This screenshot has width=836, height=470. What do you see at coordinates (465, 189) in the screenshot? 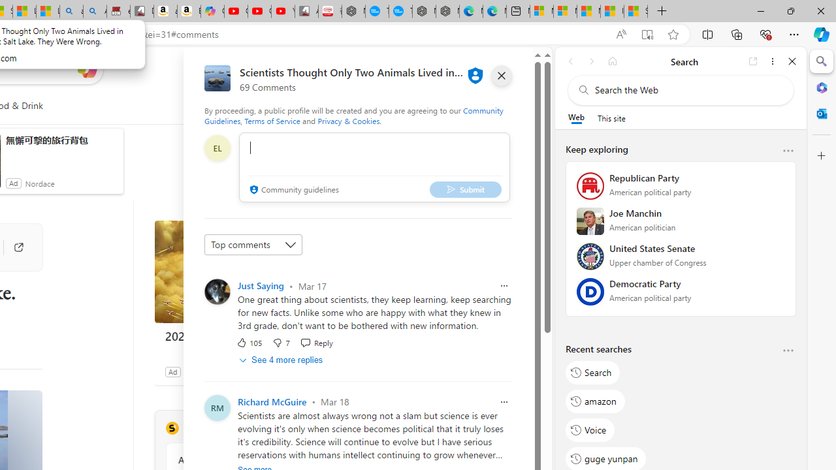
I see `Submit` at bounding box center [465, 189].